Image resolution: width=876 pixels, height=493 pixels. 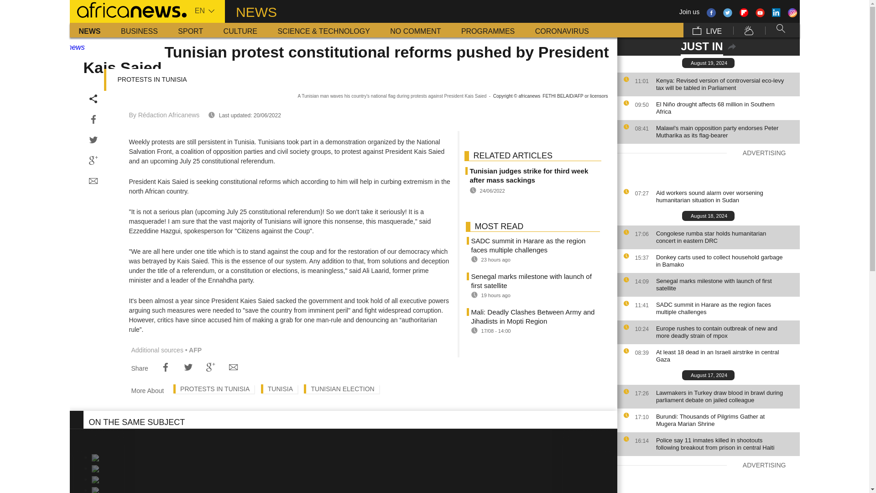 What do you see at coordinates (488, 30) in the screenshot?
I see `PROGRAMMES` at bounding box center [488, 30].